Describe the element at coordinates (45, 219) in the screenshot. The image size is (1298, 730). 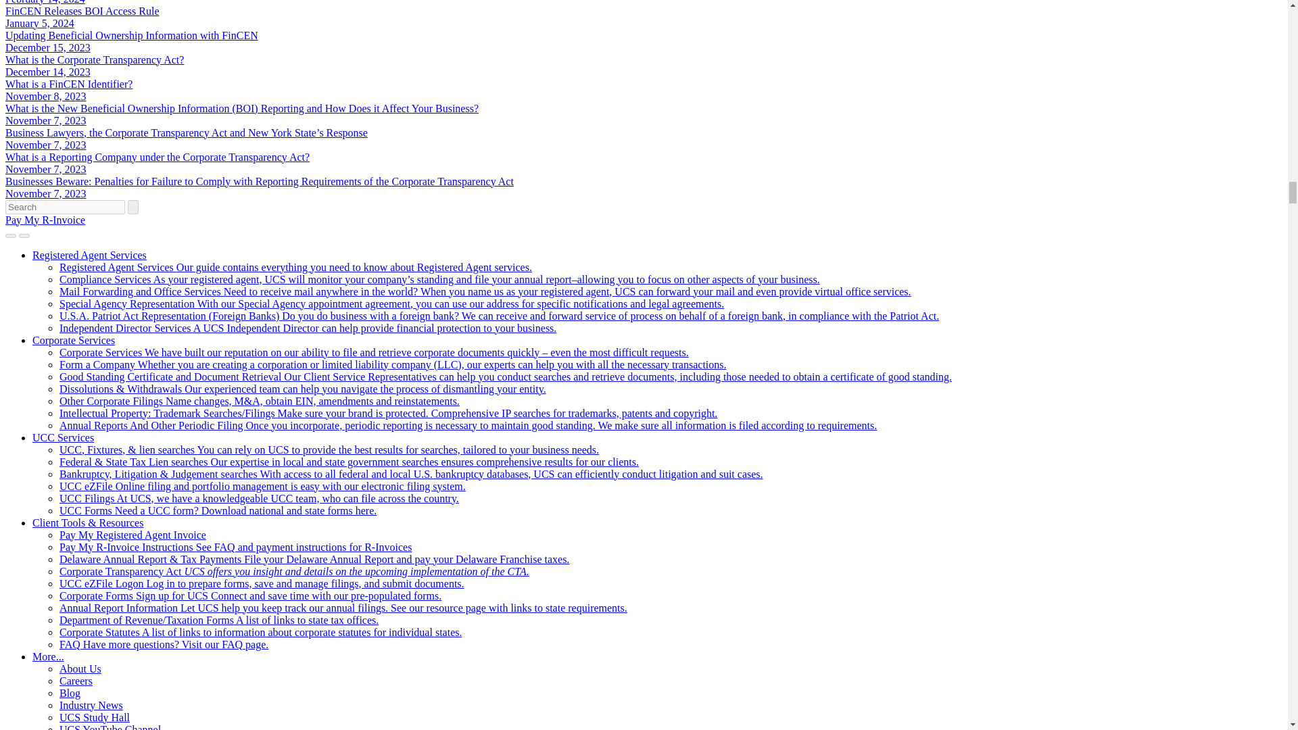
I see `Pay My R-Invoice` at that location.